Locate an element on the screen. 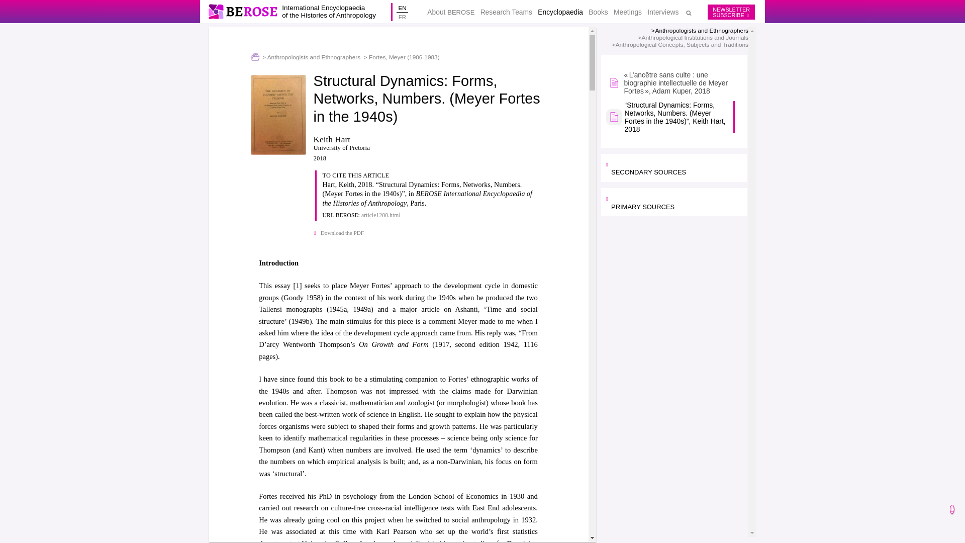  Download the PDF is located at coordinates (339, 231).